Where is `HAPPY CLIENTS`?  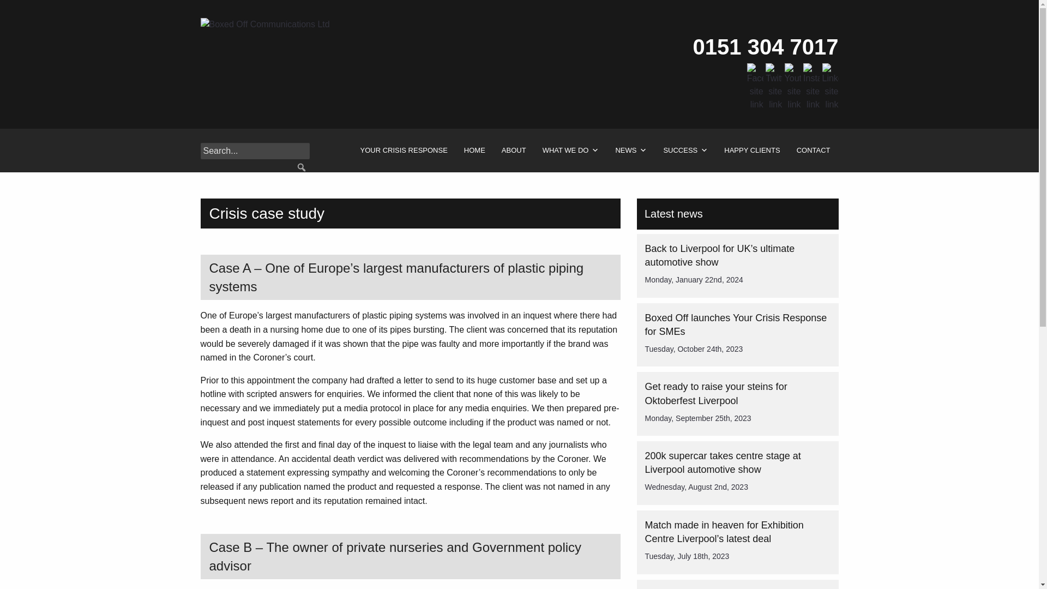 HAPPY CLIENTS is located at coordinates (752, 150).